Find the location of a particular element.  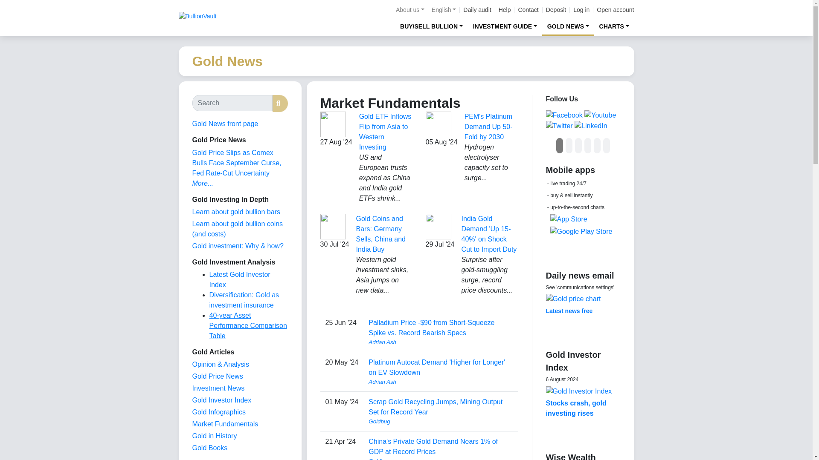

Gold in History is located at coordinates (214, 436).